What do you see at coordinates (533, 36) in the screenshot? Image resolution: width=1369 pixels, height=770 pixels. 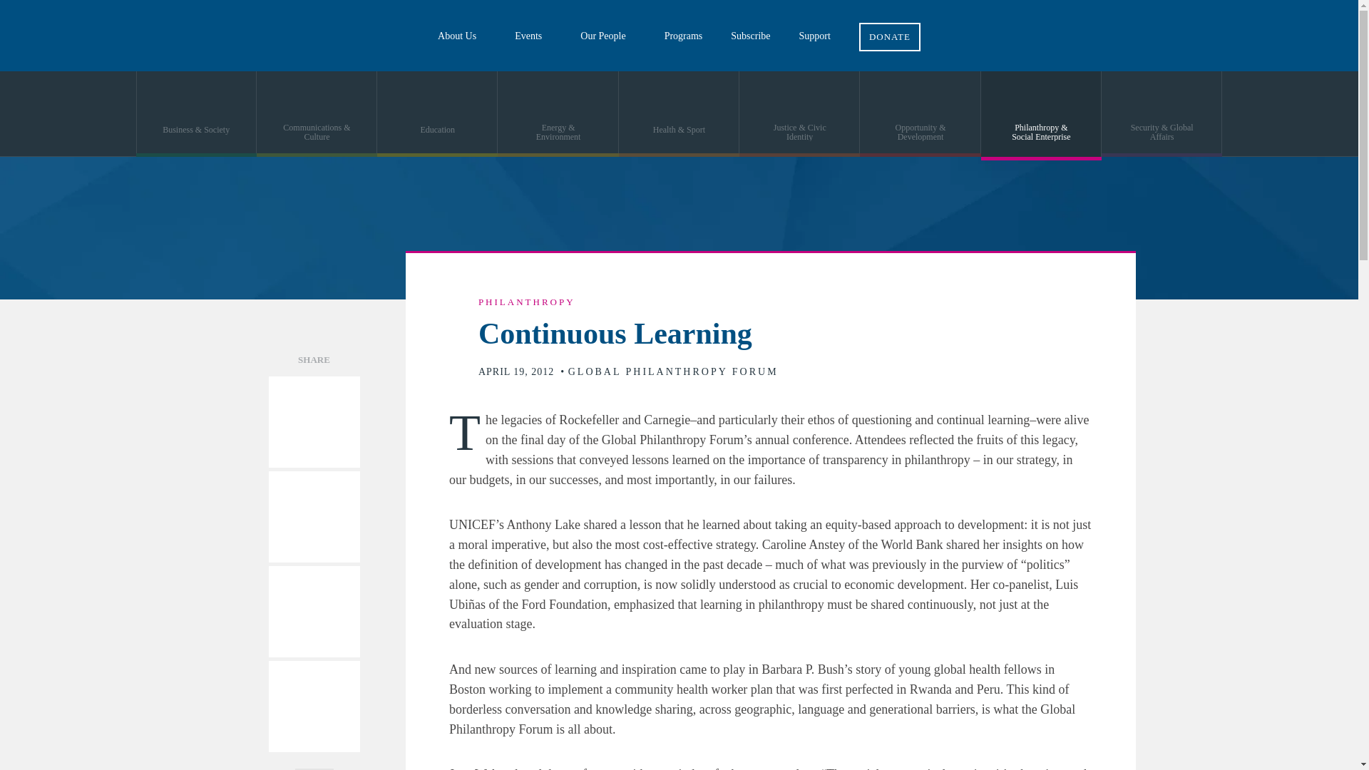 I see `Events` at bounding box center [533, 36].